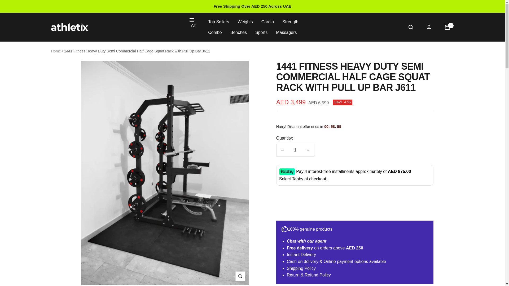 Image resolution: width=509 pixels, height=286 pixels. I want to click on Zoom, so click(240, 276).